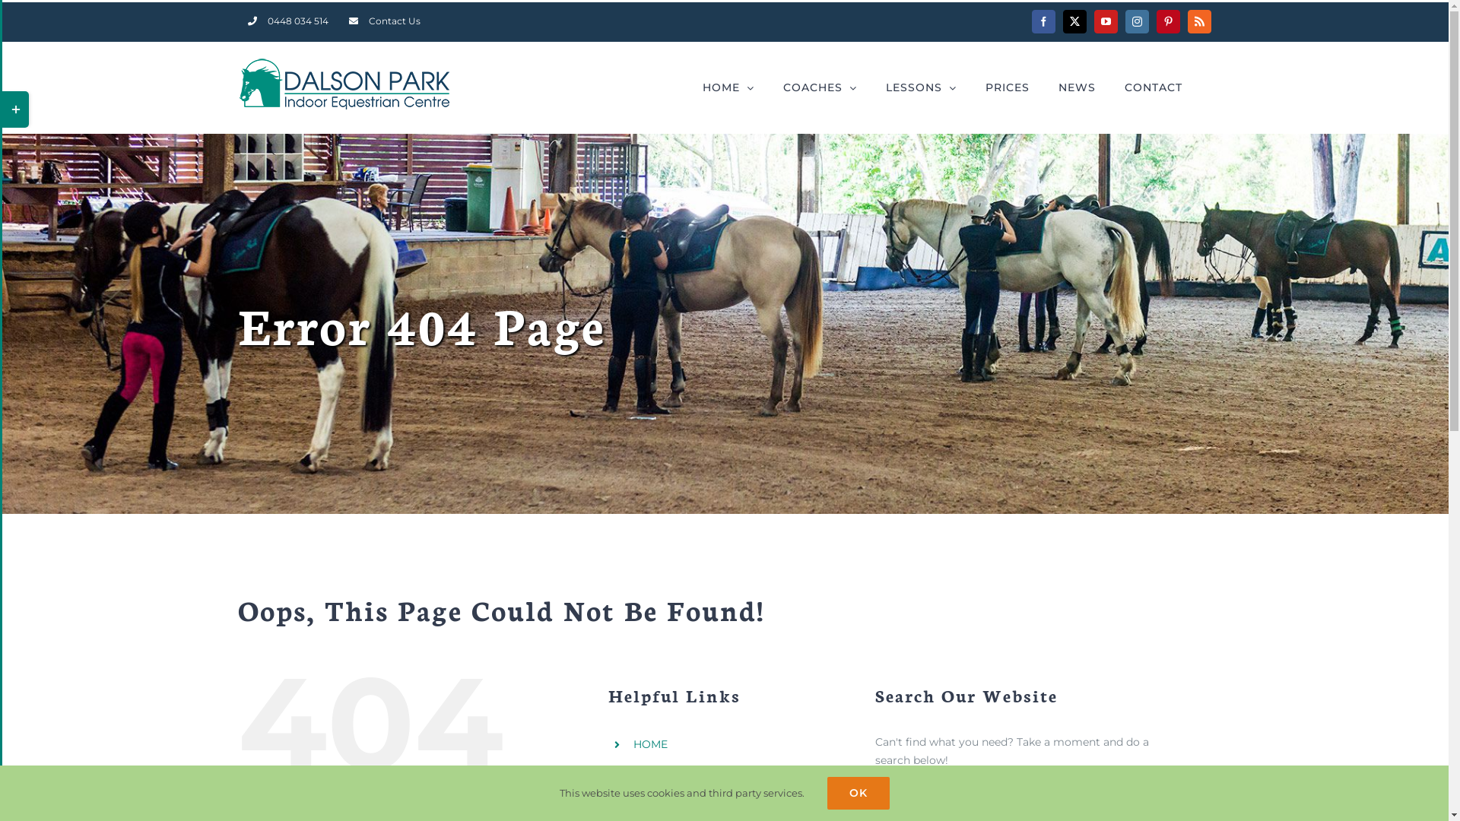 The image size is (1460, 821). What do you see at coordinates (1008, 87) in the screenshot?
I see `PRICES` at bounding box center [1008, 87].